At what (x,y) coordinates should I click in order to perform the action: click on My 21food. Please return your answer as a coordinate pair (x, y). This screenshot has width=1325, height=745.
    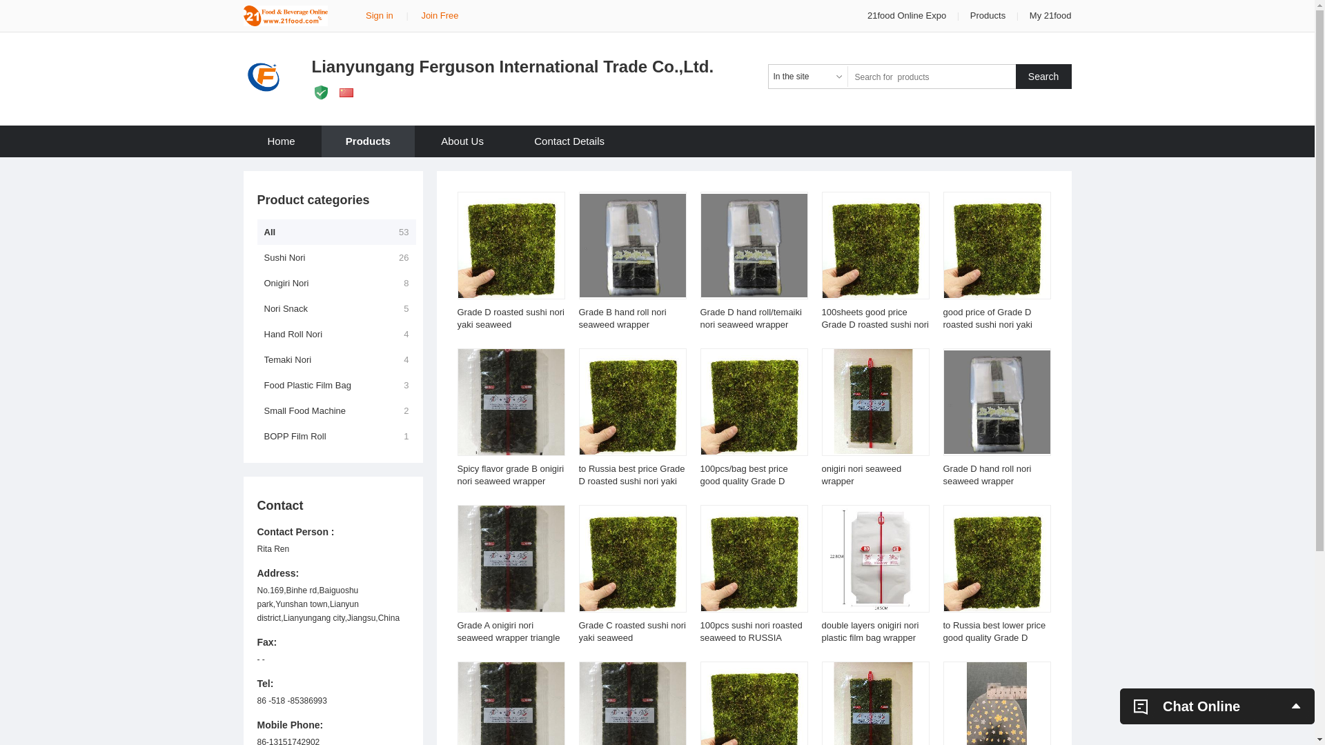
    Looking at the image, I should click on (1050, 15).